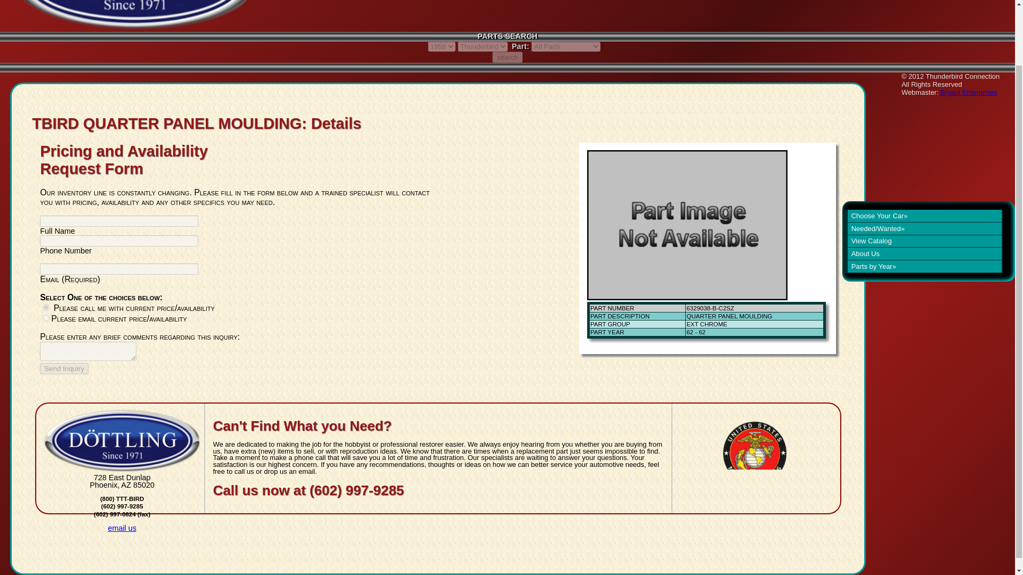  Describe the element at coordinates (922, 186) in the screenshot. I see `About Us` at that location.